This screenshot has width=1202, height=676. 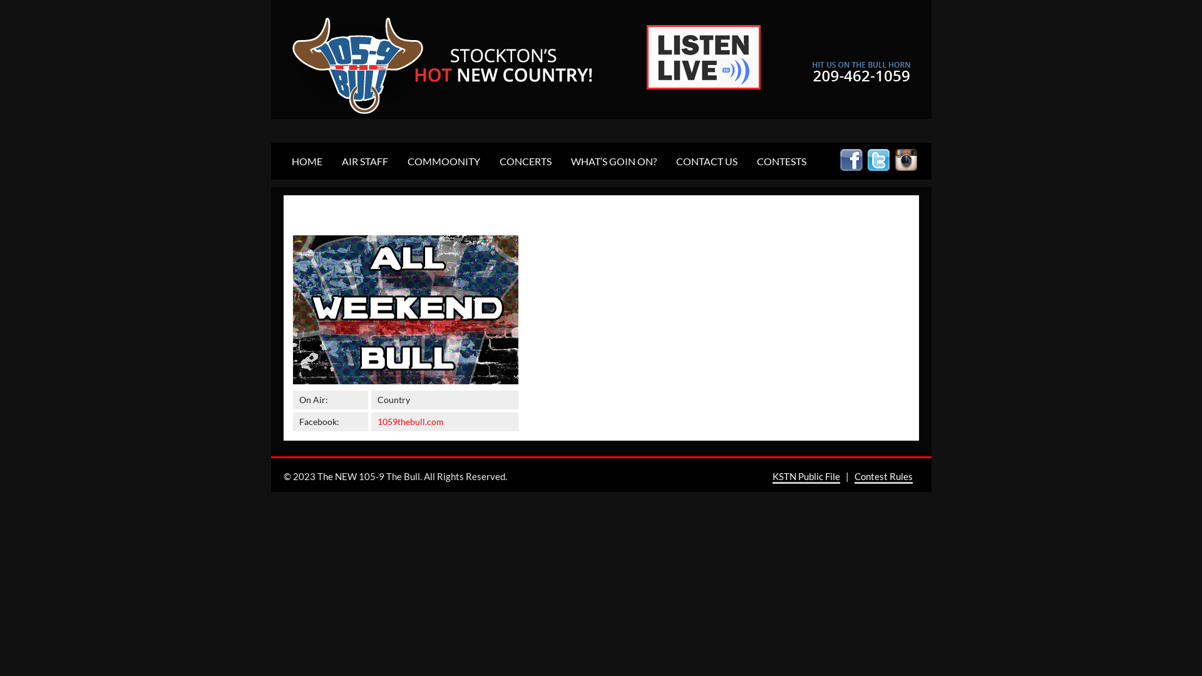 What do you see at coordinates (806, 477) in the screenshot?
I see `KSTN Public File` at bounding box center [806, 477].